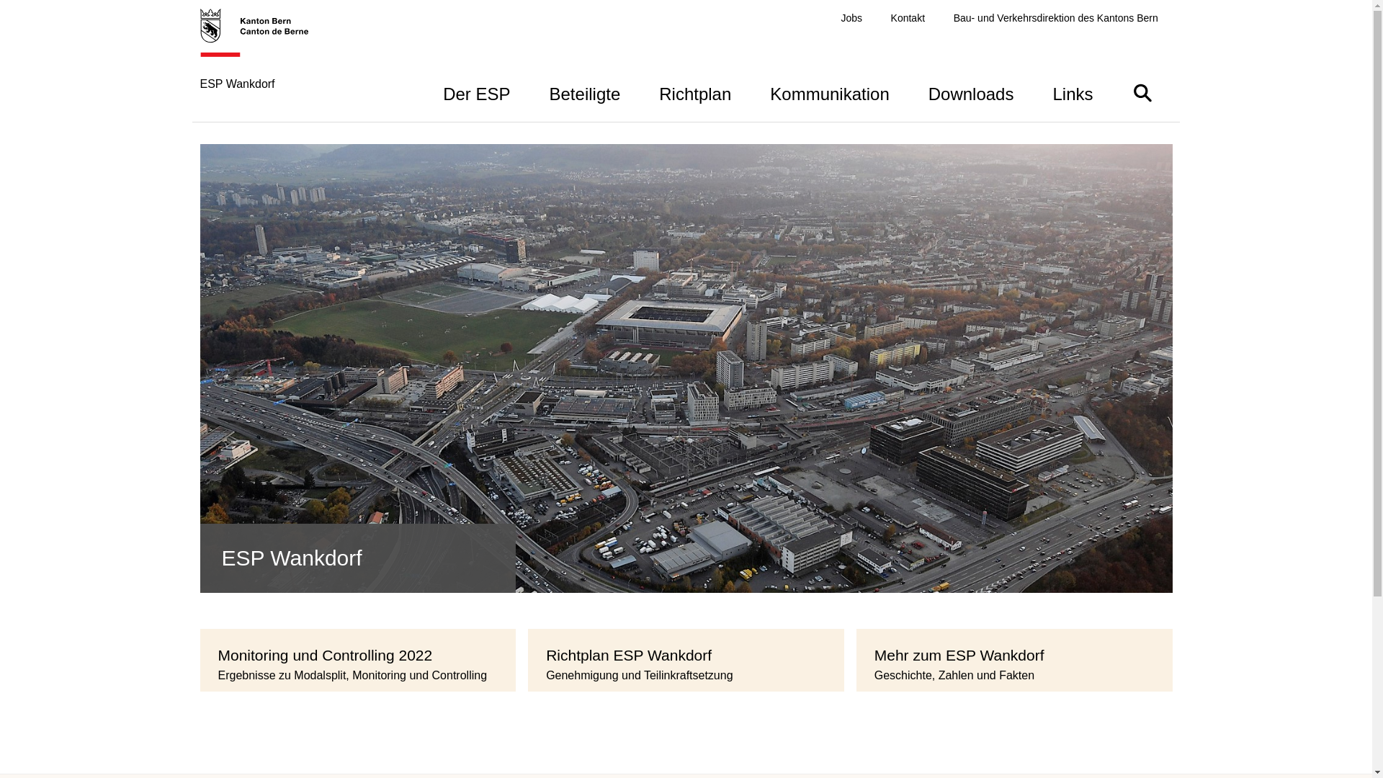  I want to click on ESP Wankdorf, so click(262, 65).